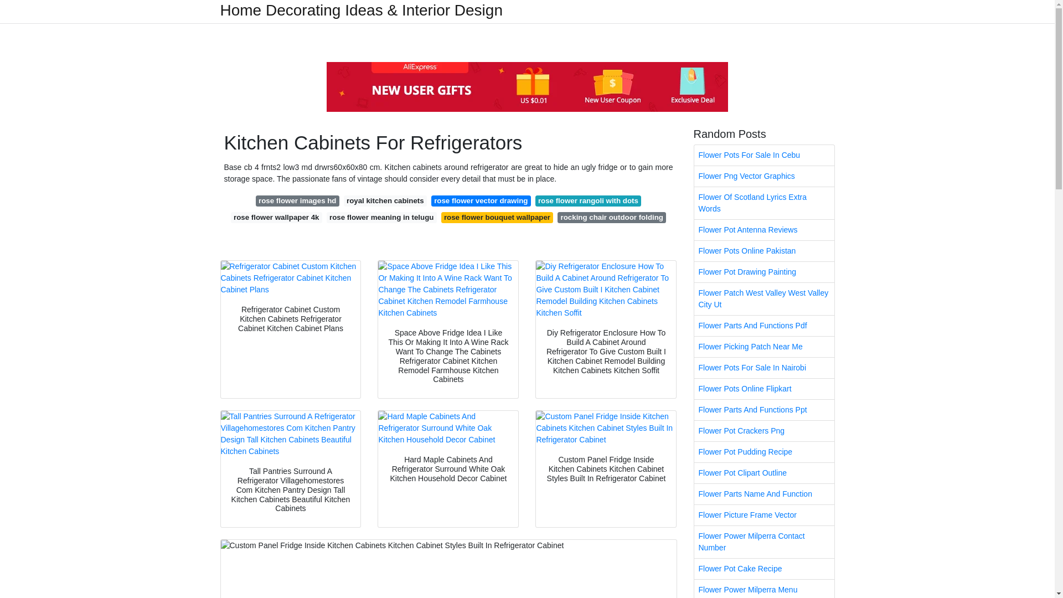  Describe the element at coordinates (764, 347) in the screenshot. I see `Flower Picking Patch Near Me` at that location.